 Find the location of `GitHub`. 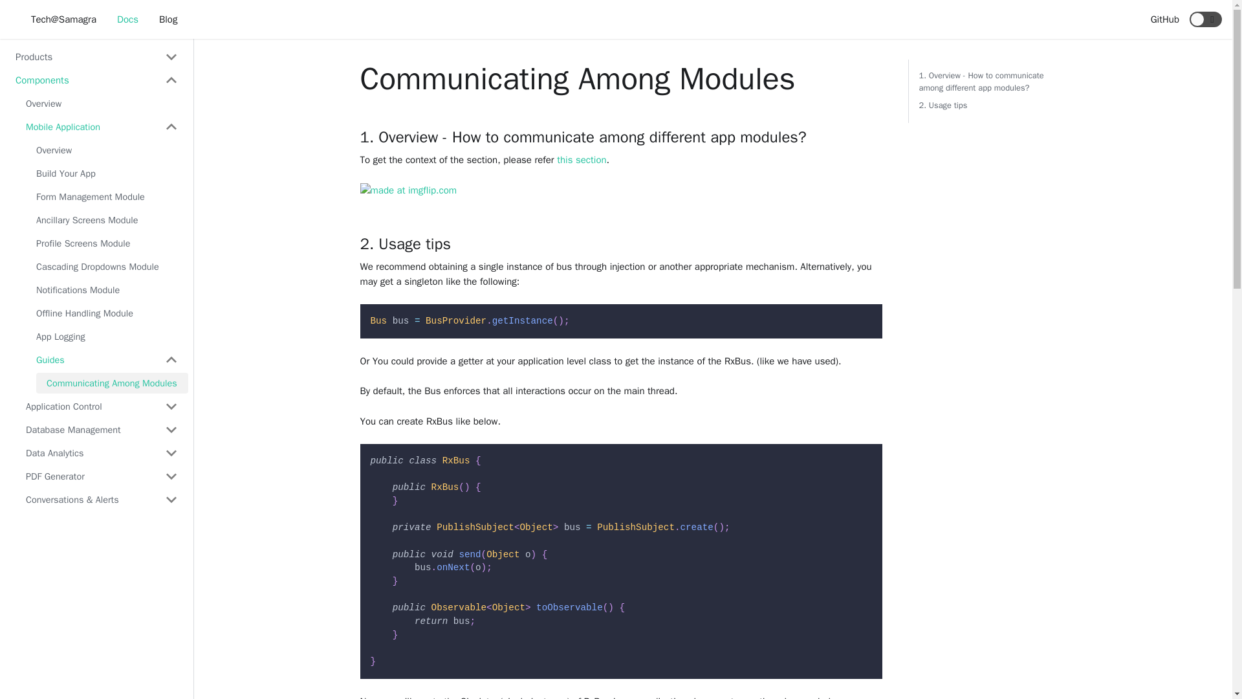

GitHub is located at coordinates (1164, 19).